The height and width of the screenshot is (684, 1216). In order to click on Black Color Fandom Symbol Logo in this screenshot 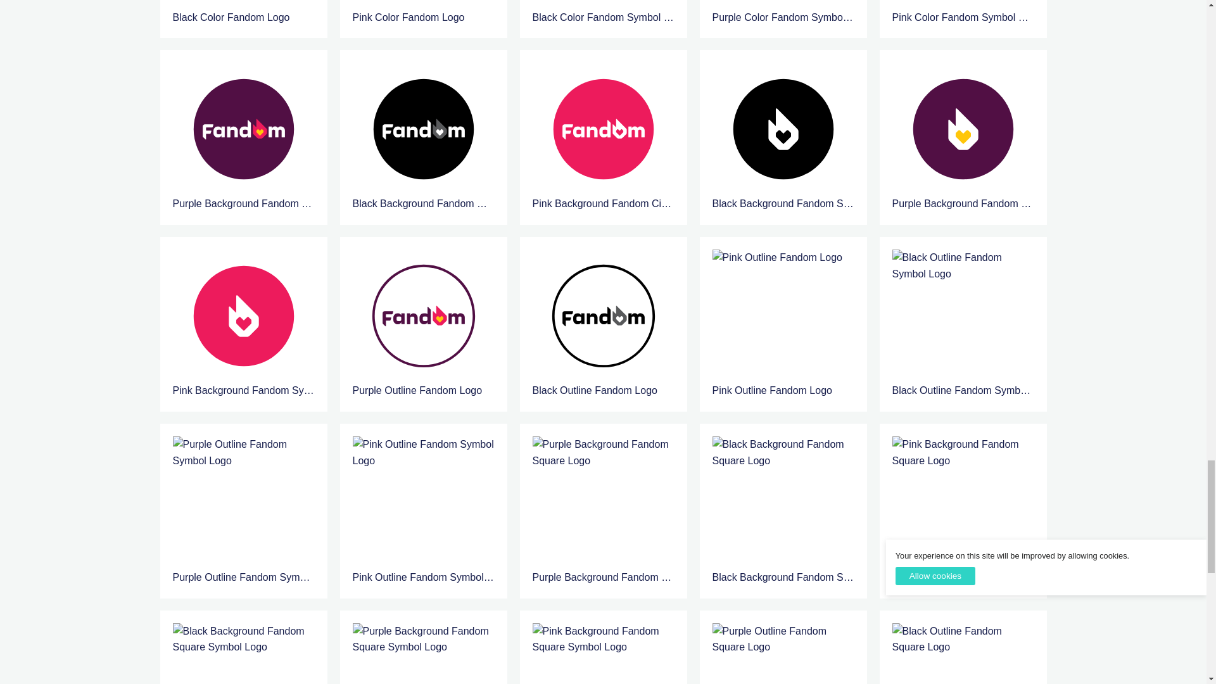, I will do `click(603, 5)`.